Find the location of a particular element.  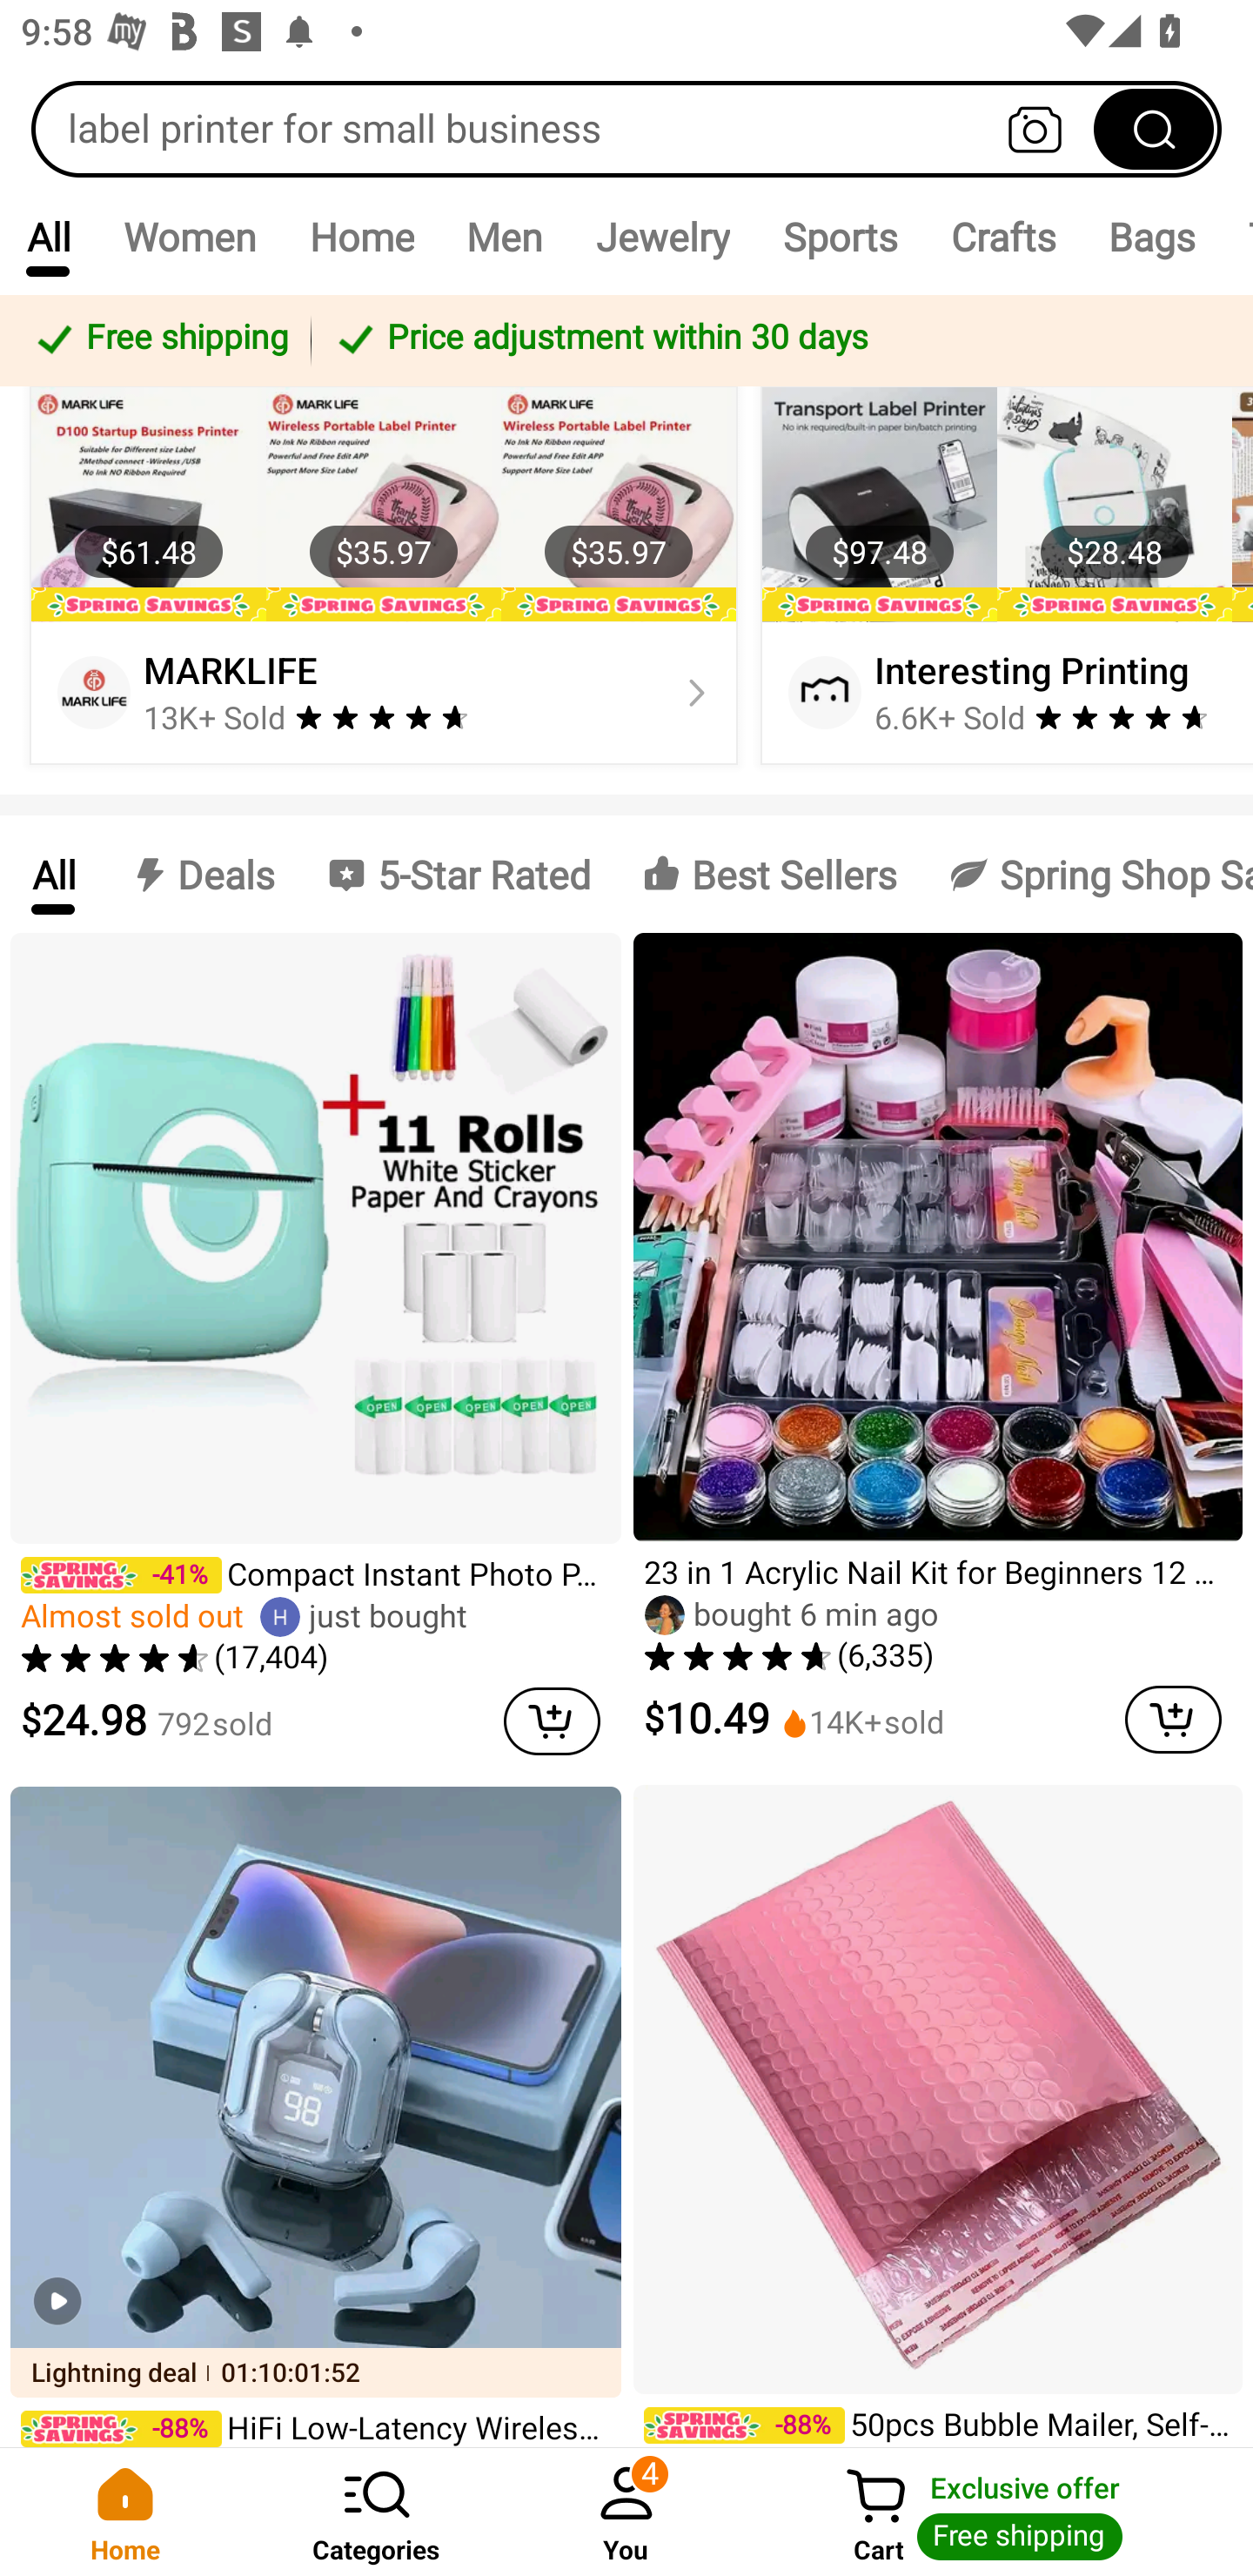

cart delete is located at coordinates (1173, 1719).